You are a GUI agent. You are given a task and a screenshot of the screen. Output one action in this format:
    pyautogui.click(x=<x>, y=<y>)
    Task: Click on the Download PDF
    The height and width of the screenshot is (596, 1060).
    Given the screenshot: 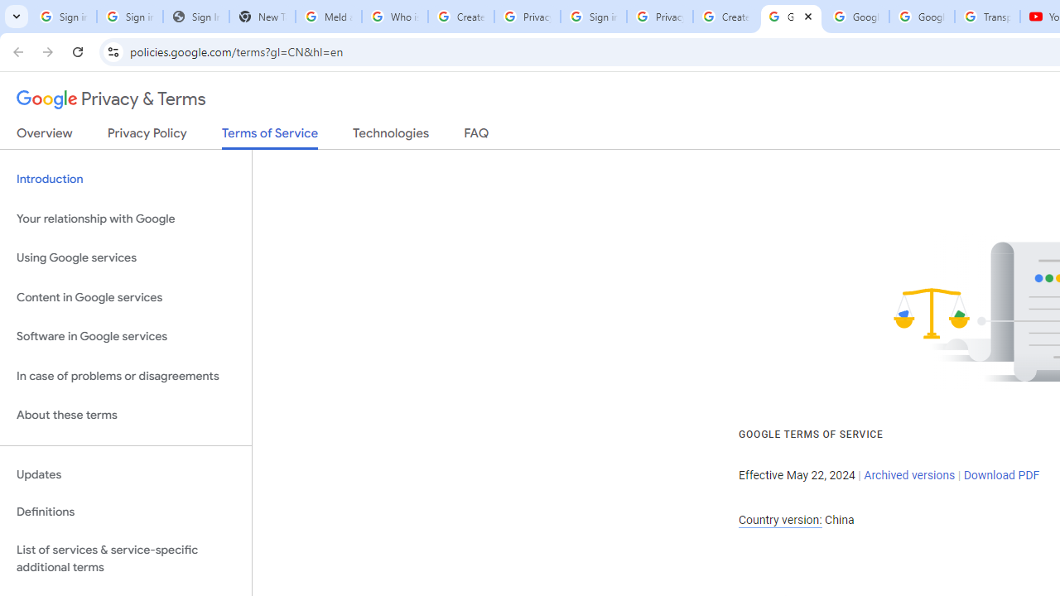 What is the action you would take?
    pyautogui.click(x=1001, y=475)
    